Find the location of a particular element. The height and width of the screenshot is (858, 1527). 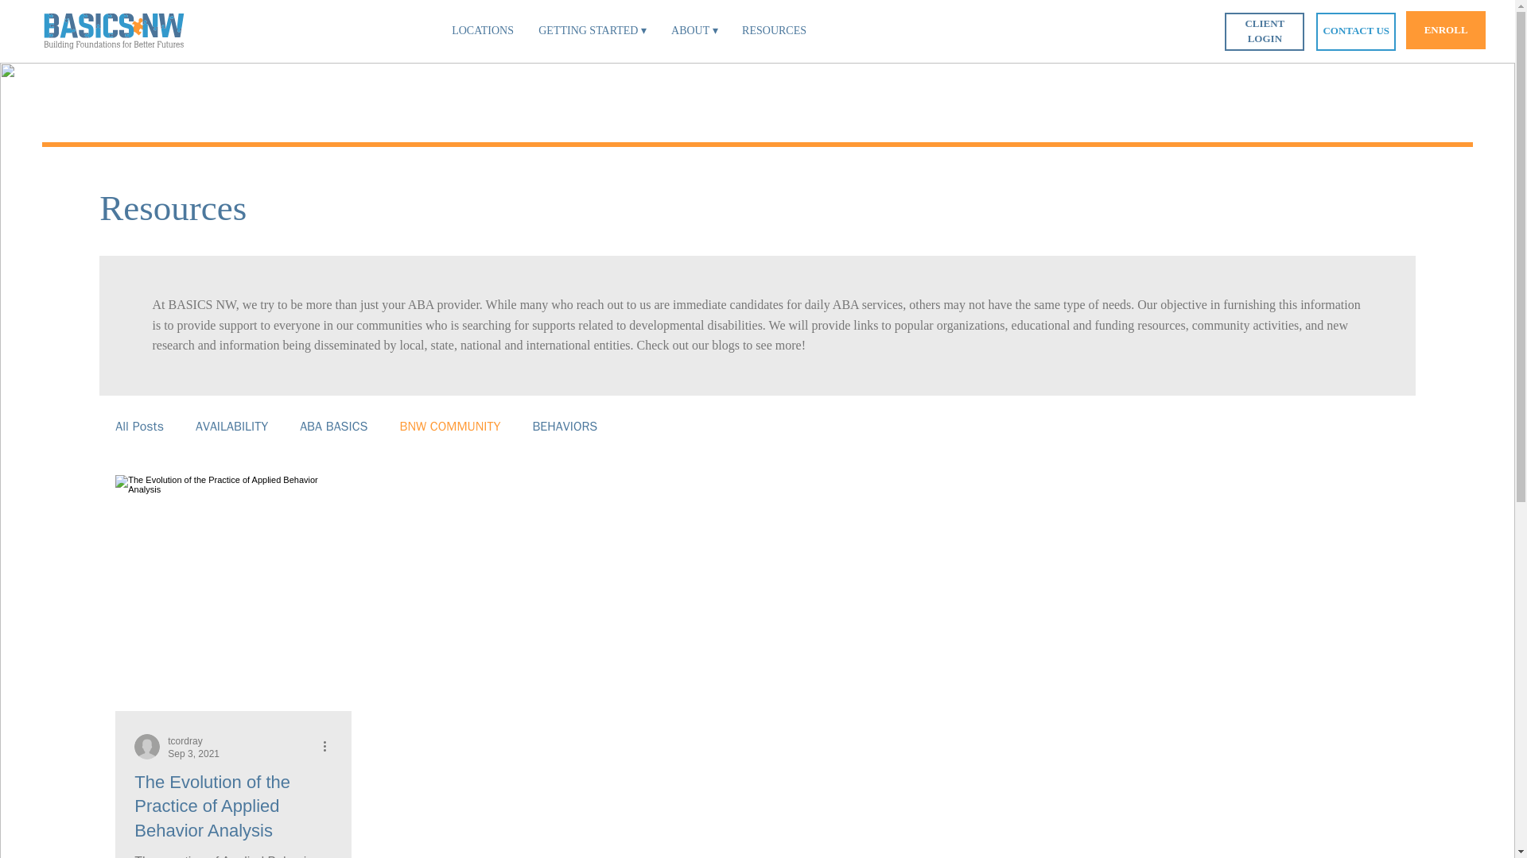

ENROLL is located at coordinates (1446, 30).